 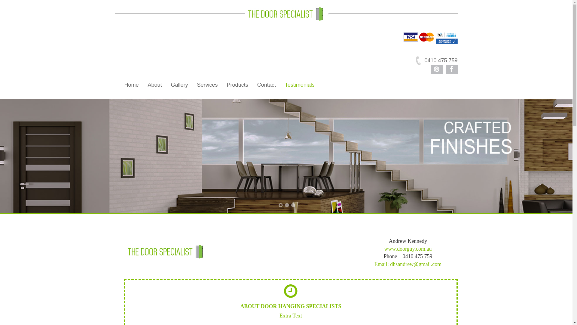 I want to click on About, so click(x=155, y=85).